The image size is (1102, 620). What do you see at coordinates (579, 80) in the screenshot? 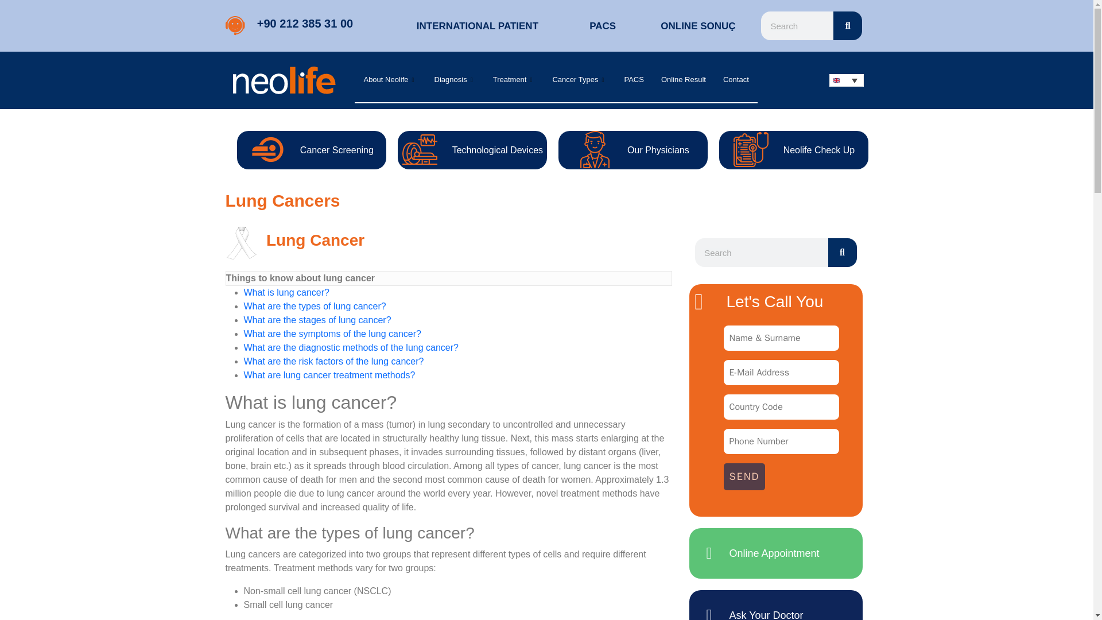
I see `Cancer Types` at bounding box center [579, 80].